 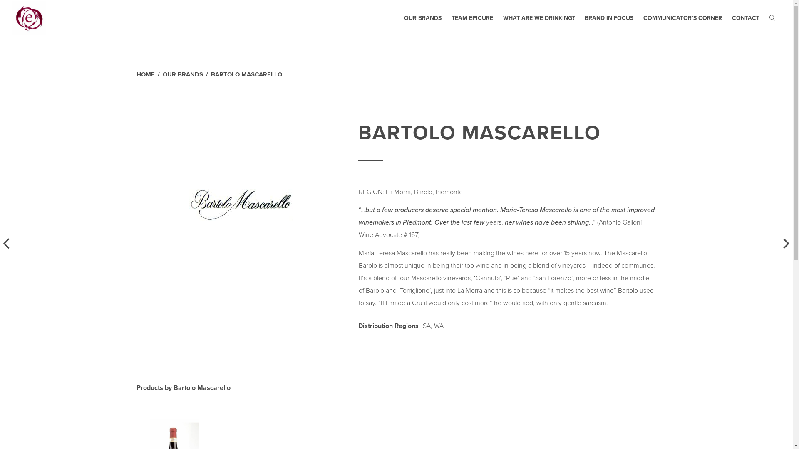 What do you see at coordinates (146, 74) in the screenshot?
I see `HOME` at bounding box center [146, 74].